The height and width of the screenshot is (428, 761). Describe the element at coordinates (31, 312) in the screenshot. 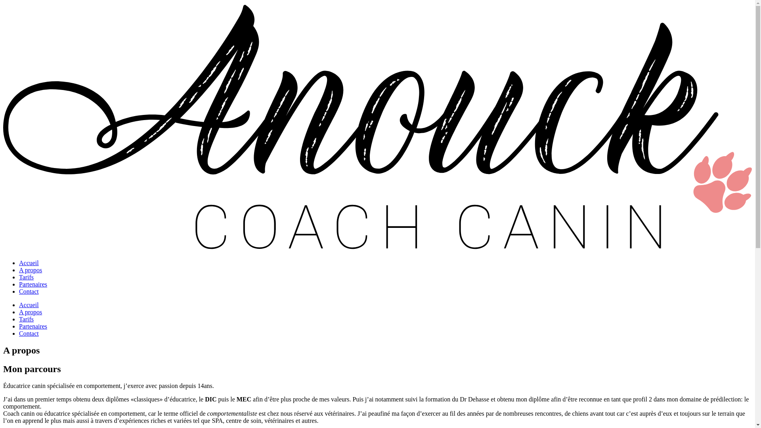

I see `A propos` at that location.